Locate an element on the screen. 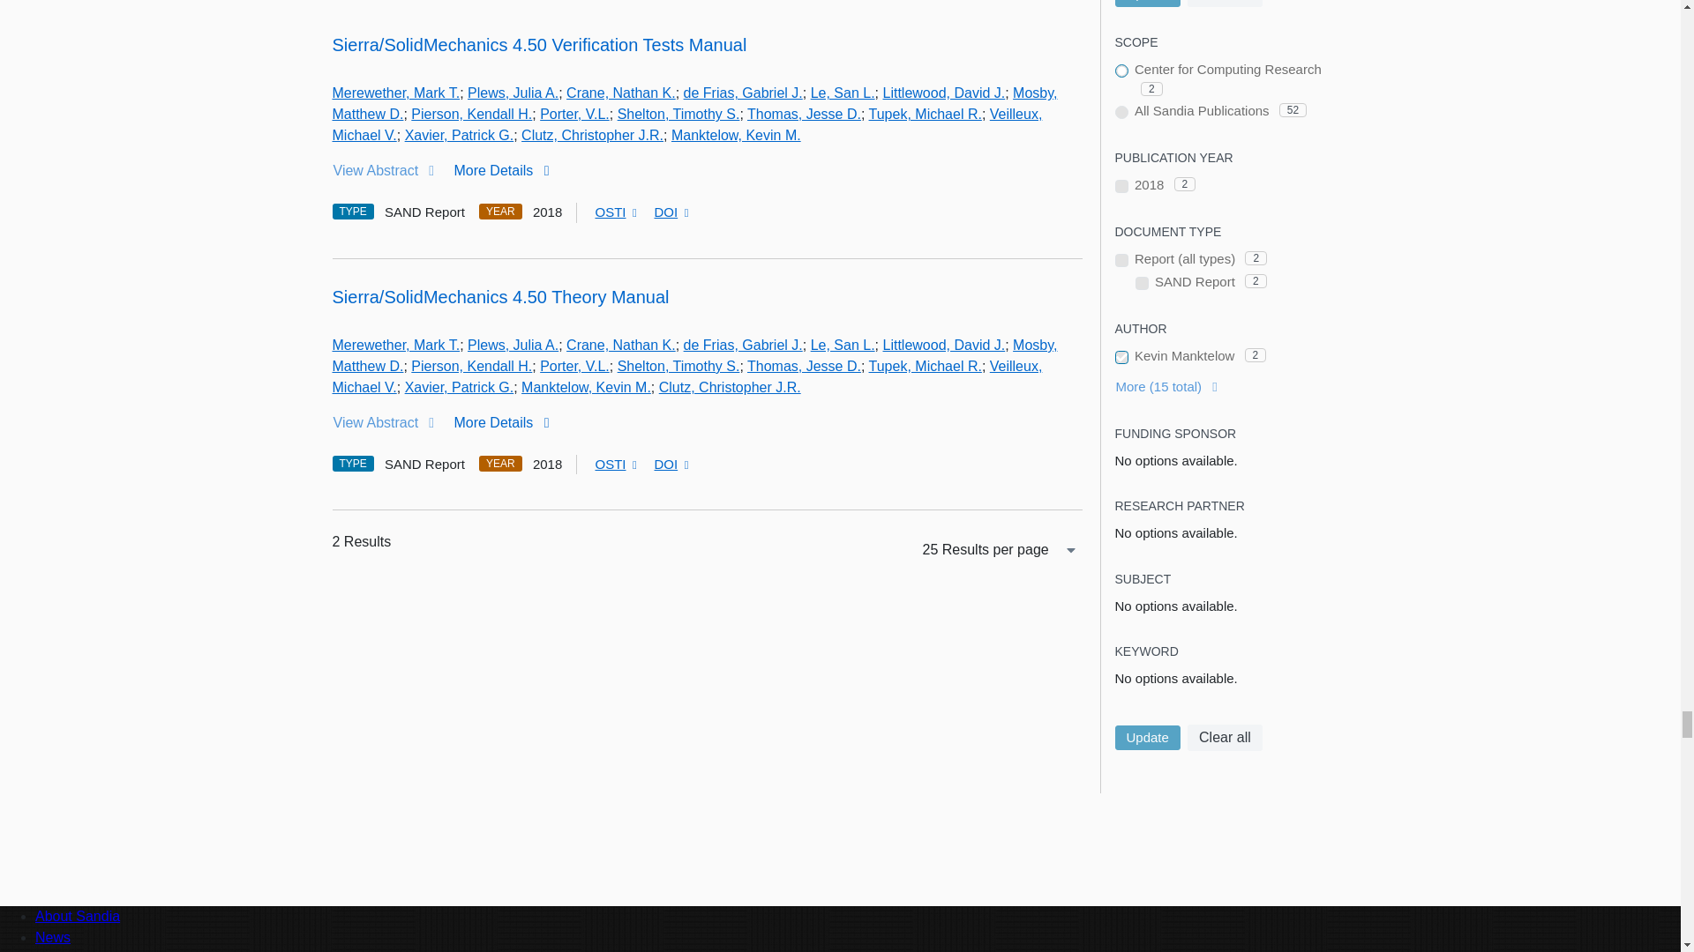 This screenshot has height=952, width=1694. site is located at coordinates (1121, 71).